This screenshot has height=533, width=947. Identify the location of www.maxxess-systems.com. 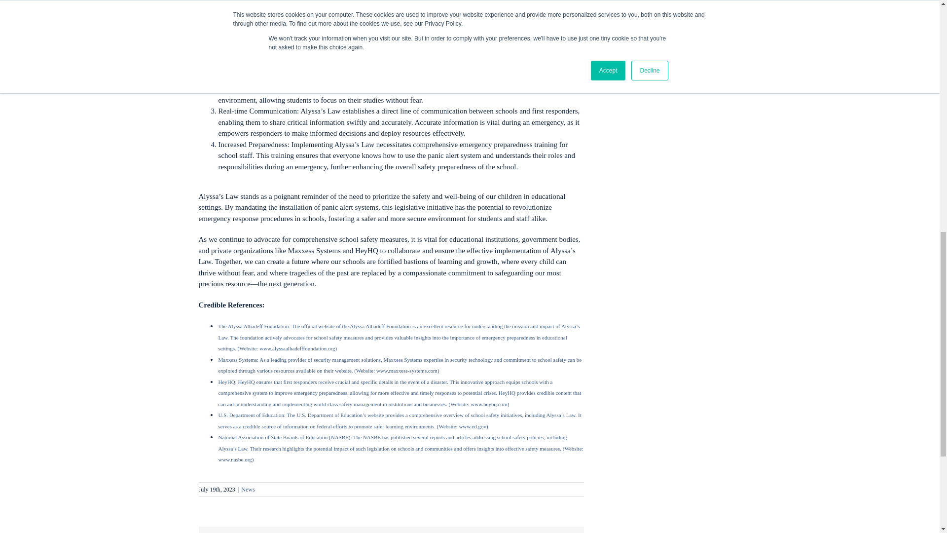
(406, 371).